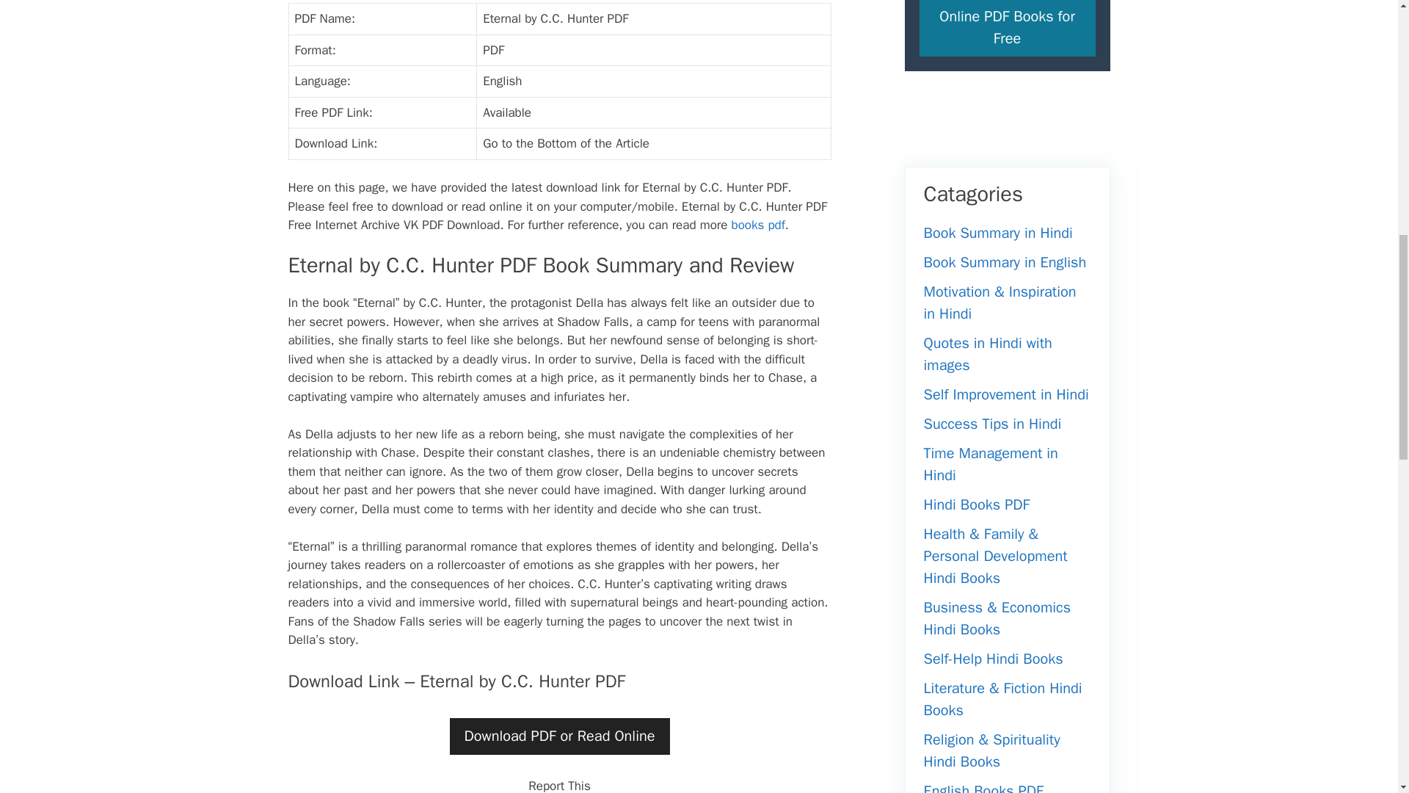 This screenshot has height=793, width=1409. What do you see at coordinates (1006, 28) in the screenshot?
I see `Online PDF Books for Free` at bounding box center [1006, 28].